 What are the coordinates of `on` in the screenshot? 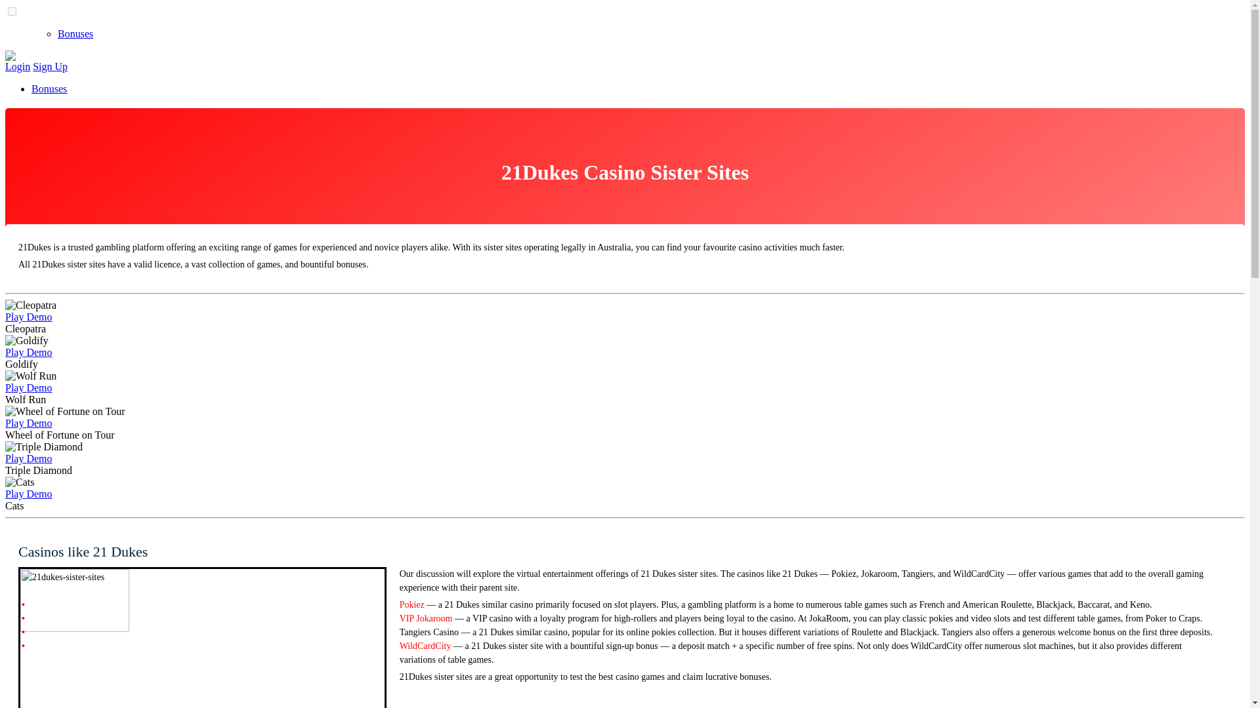 It's located at (12, 10).